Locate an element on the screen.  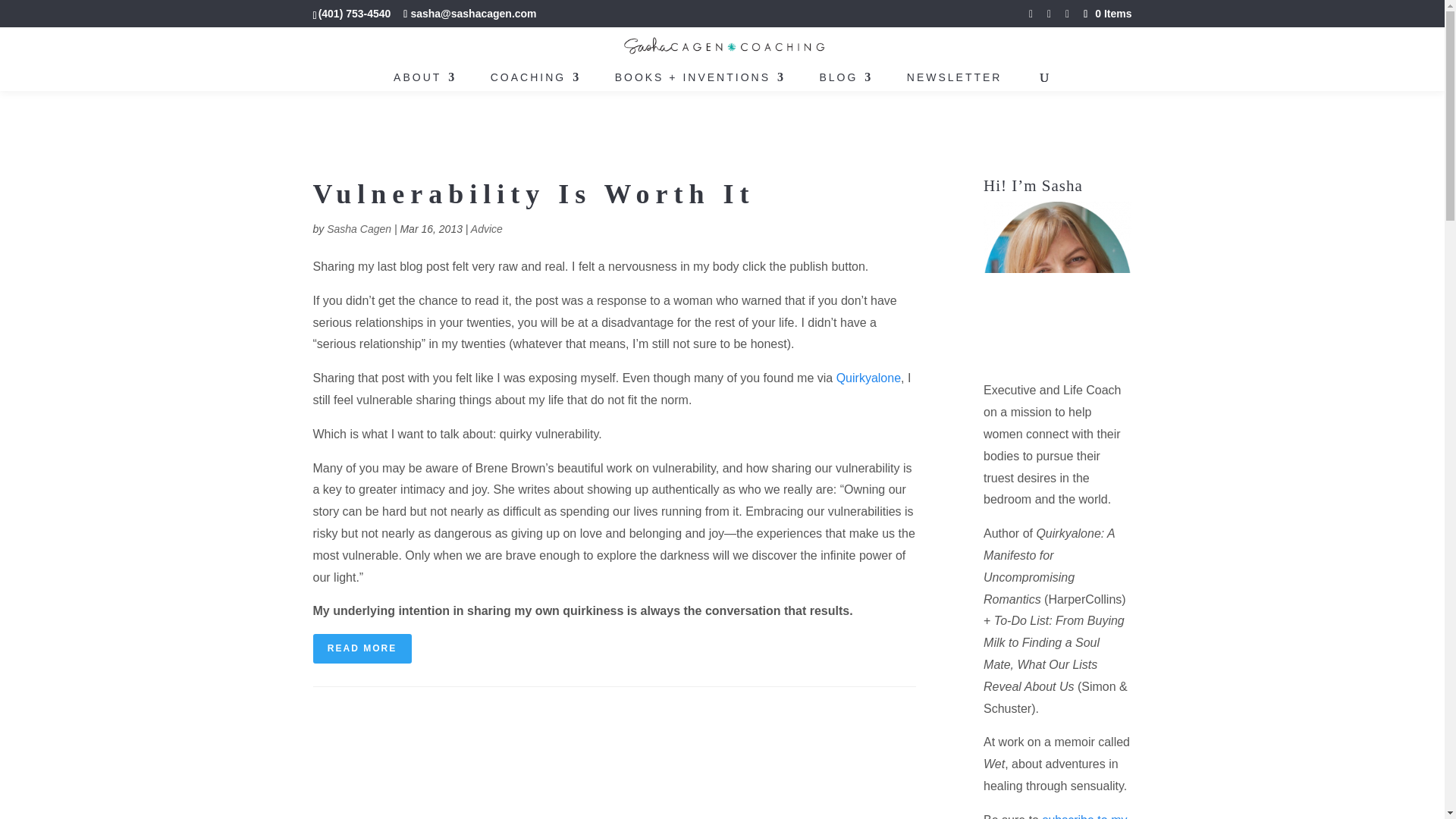
Posts by Sasha Cagen is located at coordinates (359, 228).